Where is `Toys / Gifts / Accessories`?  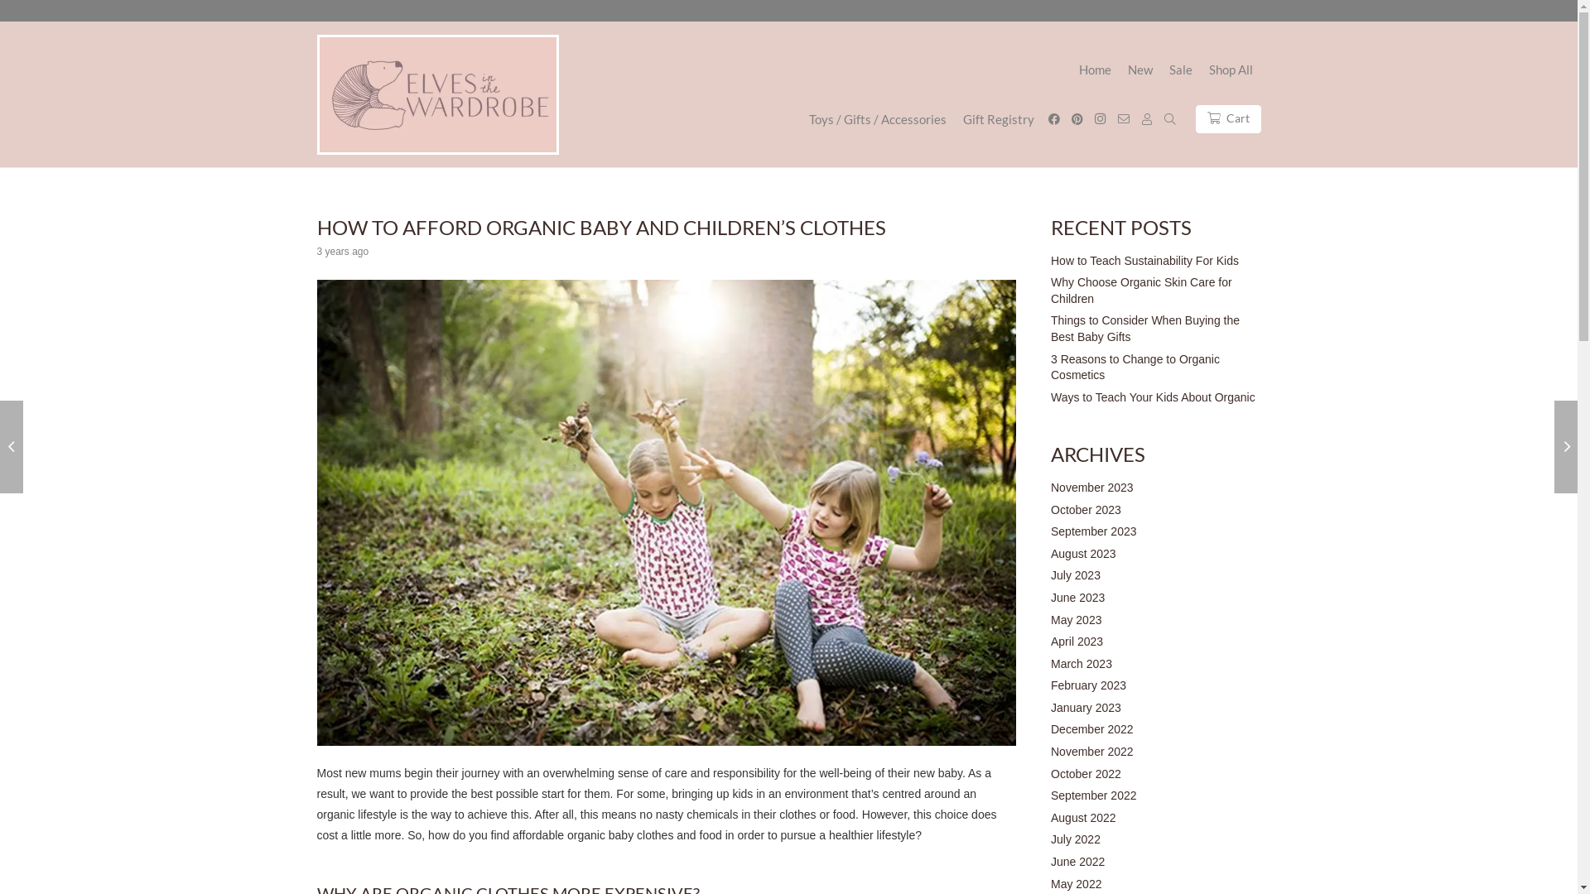
Toys / Gifts / Accessories is located at coordinates (878, 119).